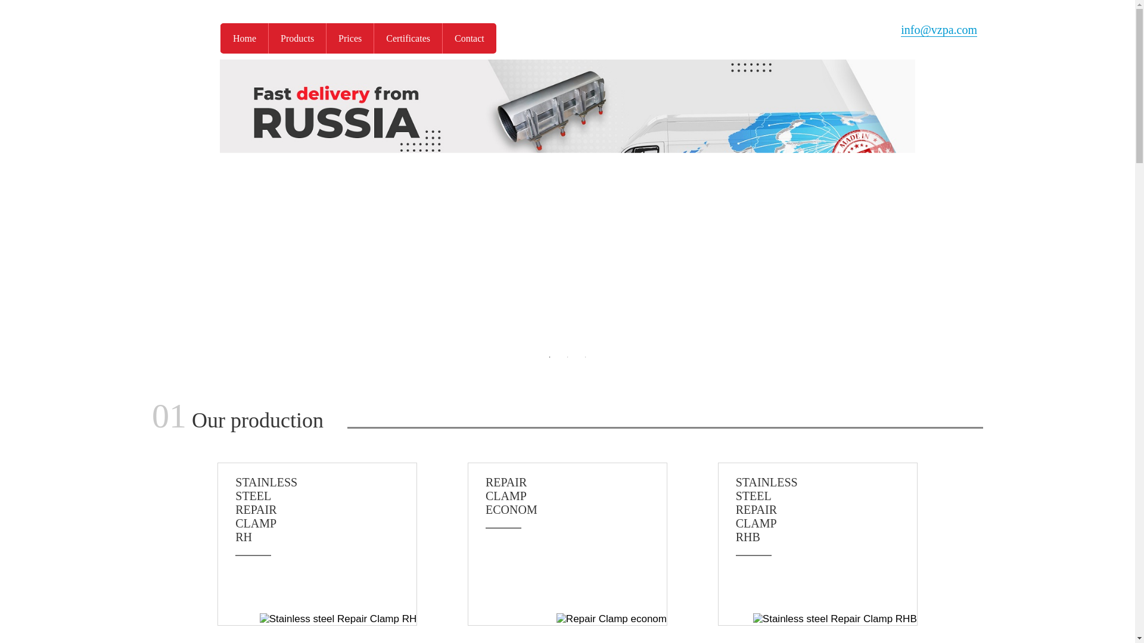 The width and height of the screenshot is (1144, 643). Describe the element at coordinates (325, 510) in the screenshot. I see `1` at that location.